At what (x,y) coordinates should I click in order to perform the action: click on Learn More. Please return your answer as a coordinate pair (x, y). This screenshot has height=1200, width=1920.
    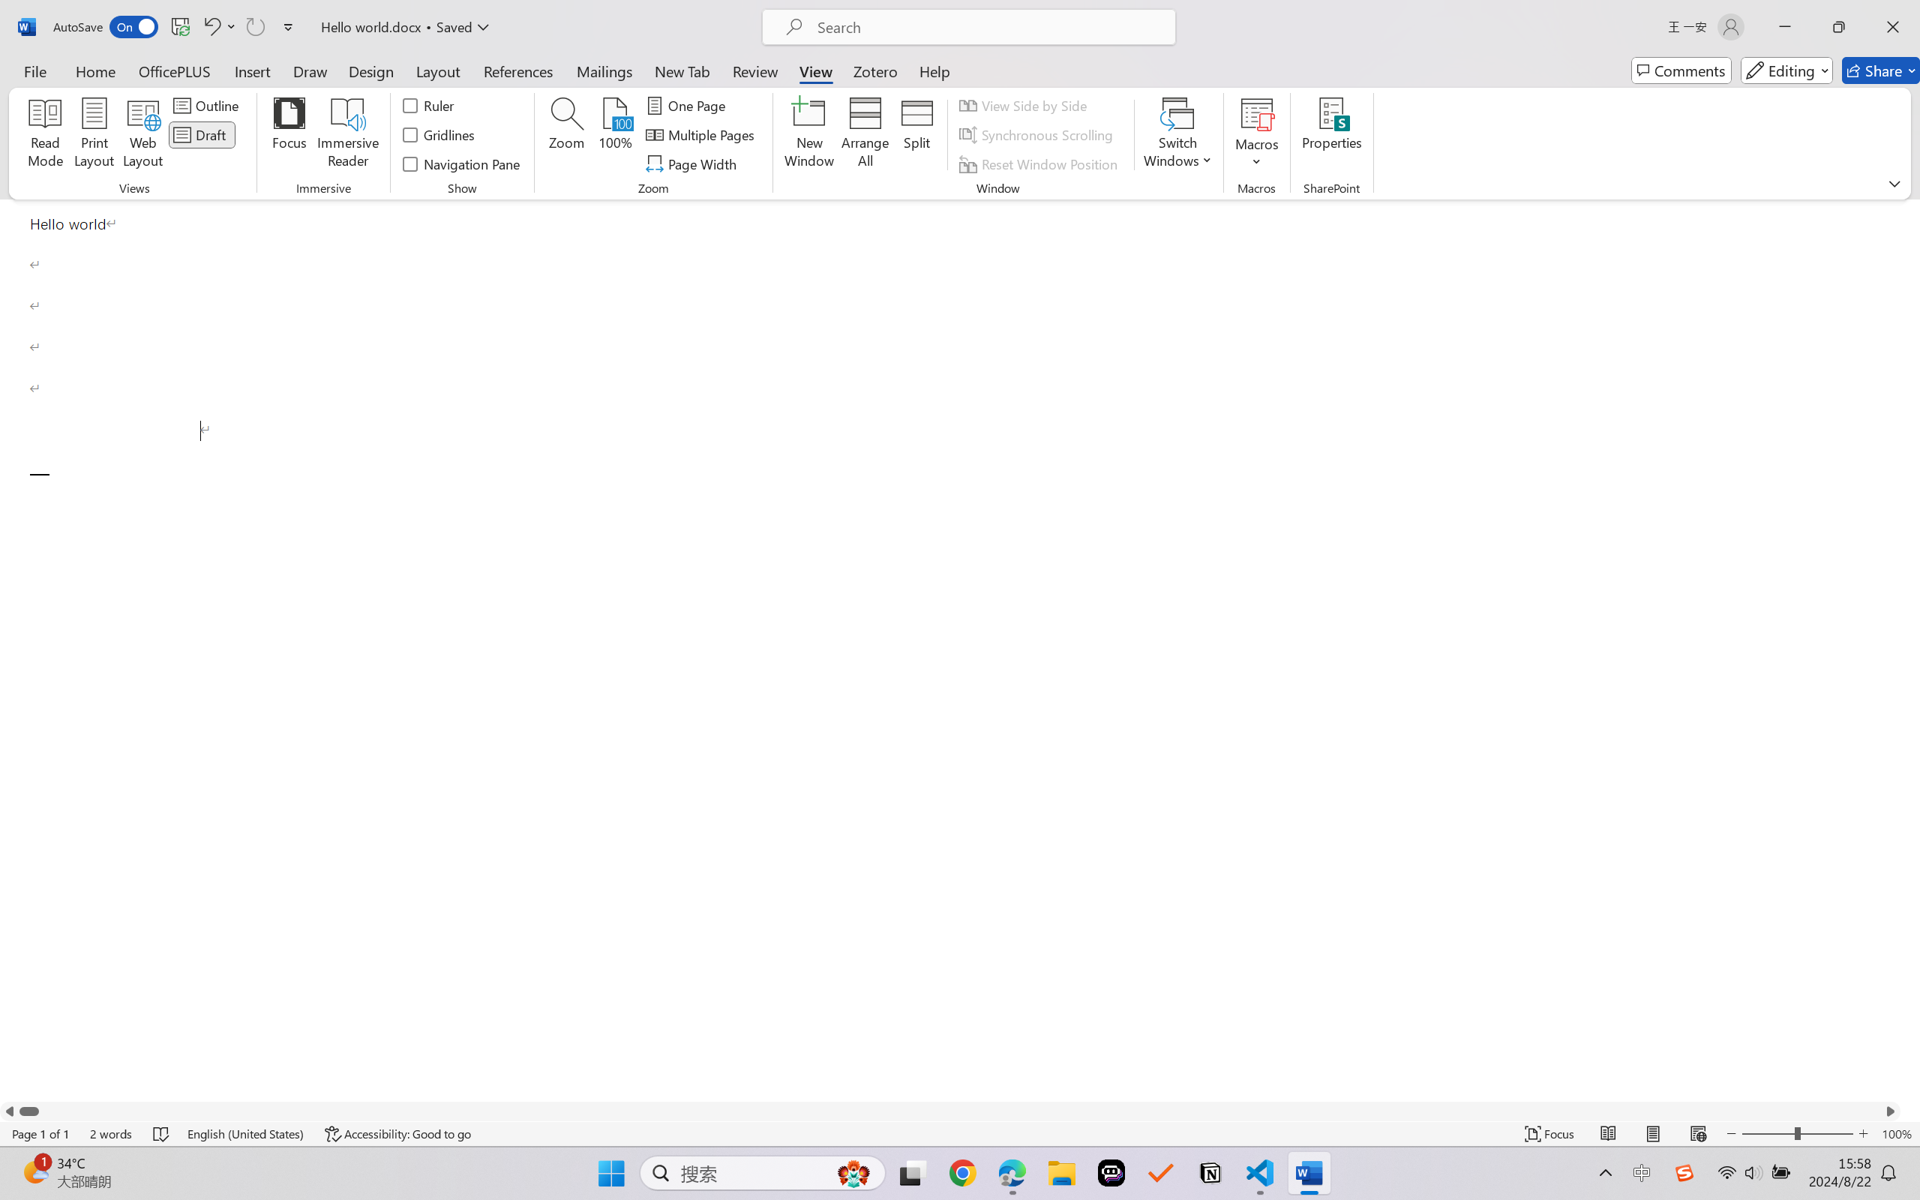
    Looking at the image, I should click on (486, 86).